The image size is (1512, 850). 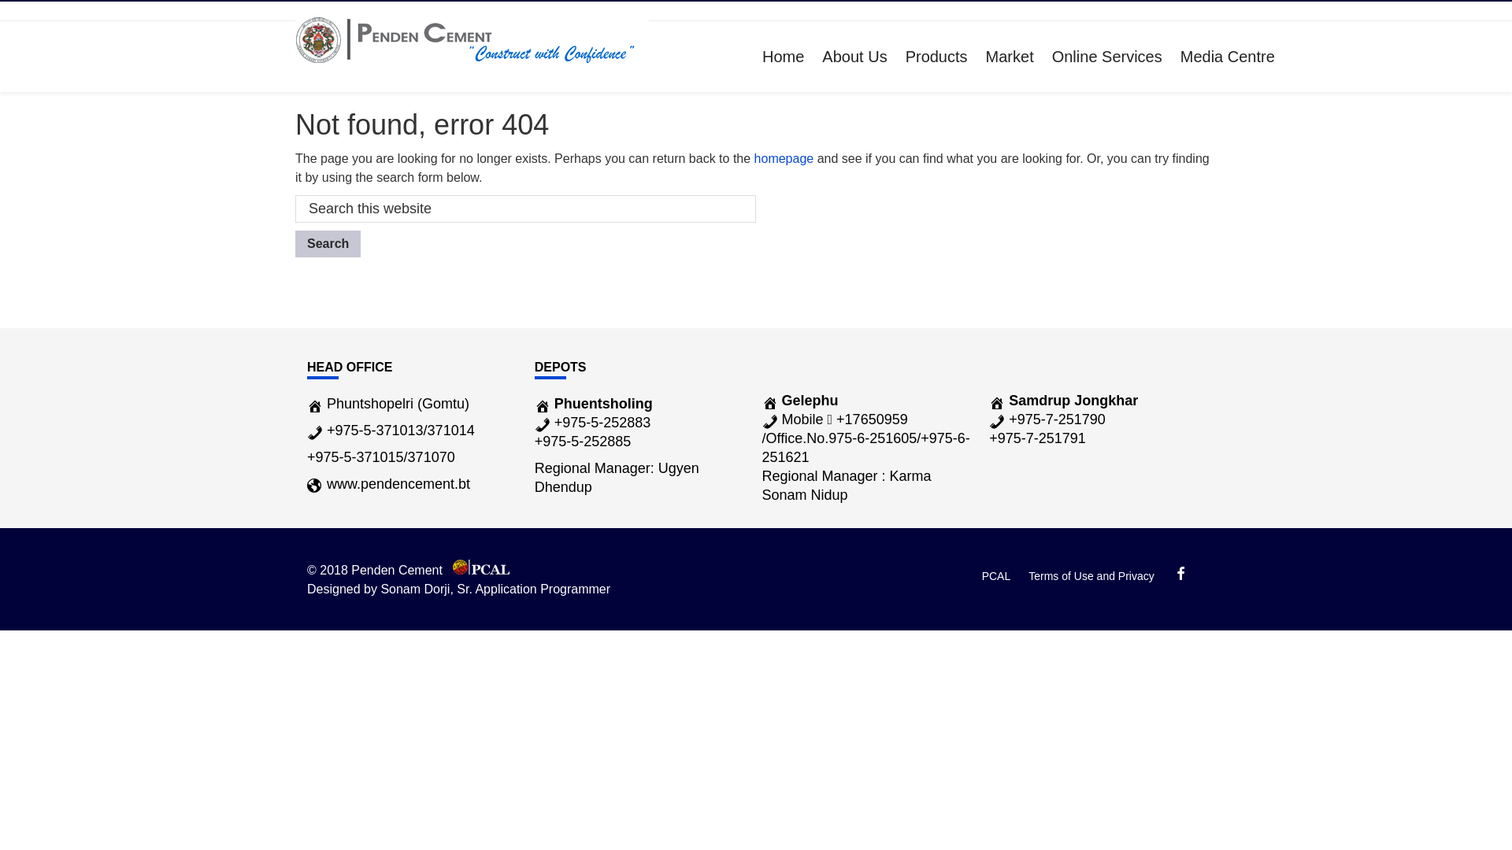 I want to click on homepage, so click(x=784, y=159).